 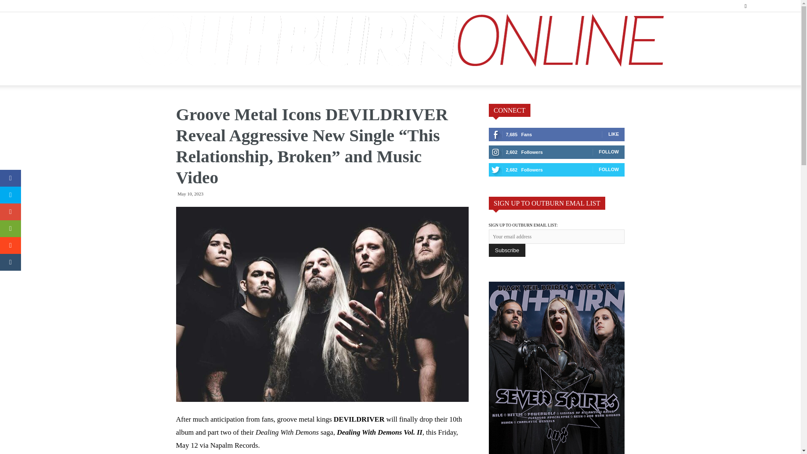 I want to click on Facebook, so click(x=758, y=6).